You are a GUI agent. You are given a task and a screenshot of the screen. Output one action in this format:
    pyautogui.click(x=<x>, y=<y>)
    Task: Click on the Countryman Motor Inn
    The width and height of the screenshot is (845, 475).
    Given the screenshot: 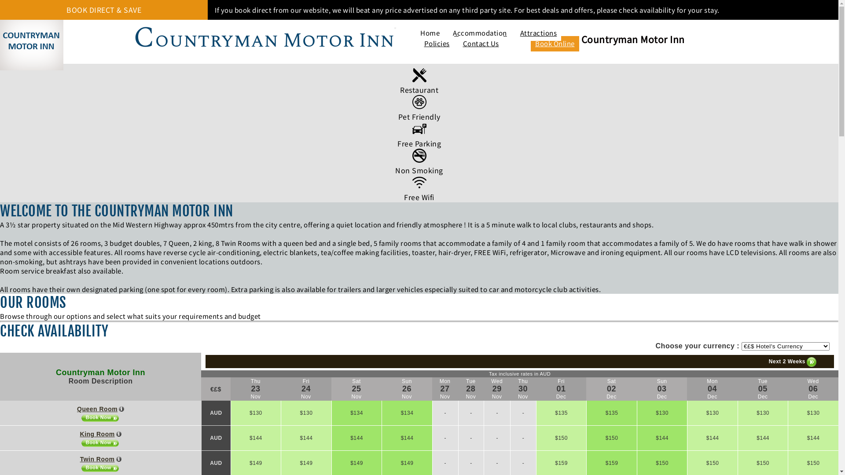 What is the action you would take?
    pyautogui.click(x=100, y=373)
    